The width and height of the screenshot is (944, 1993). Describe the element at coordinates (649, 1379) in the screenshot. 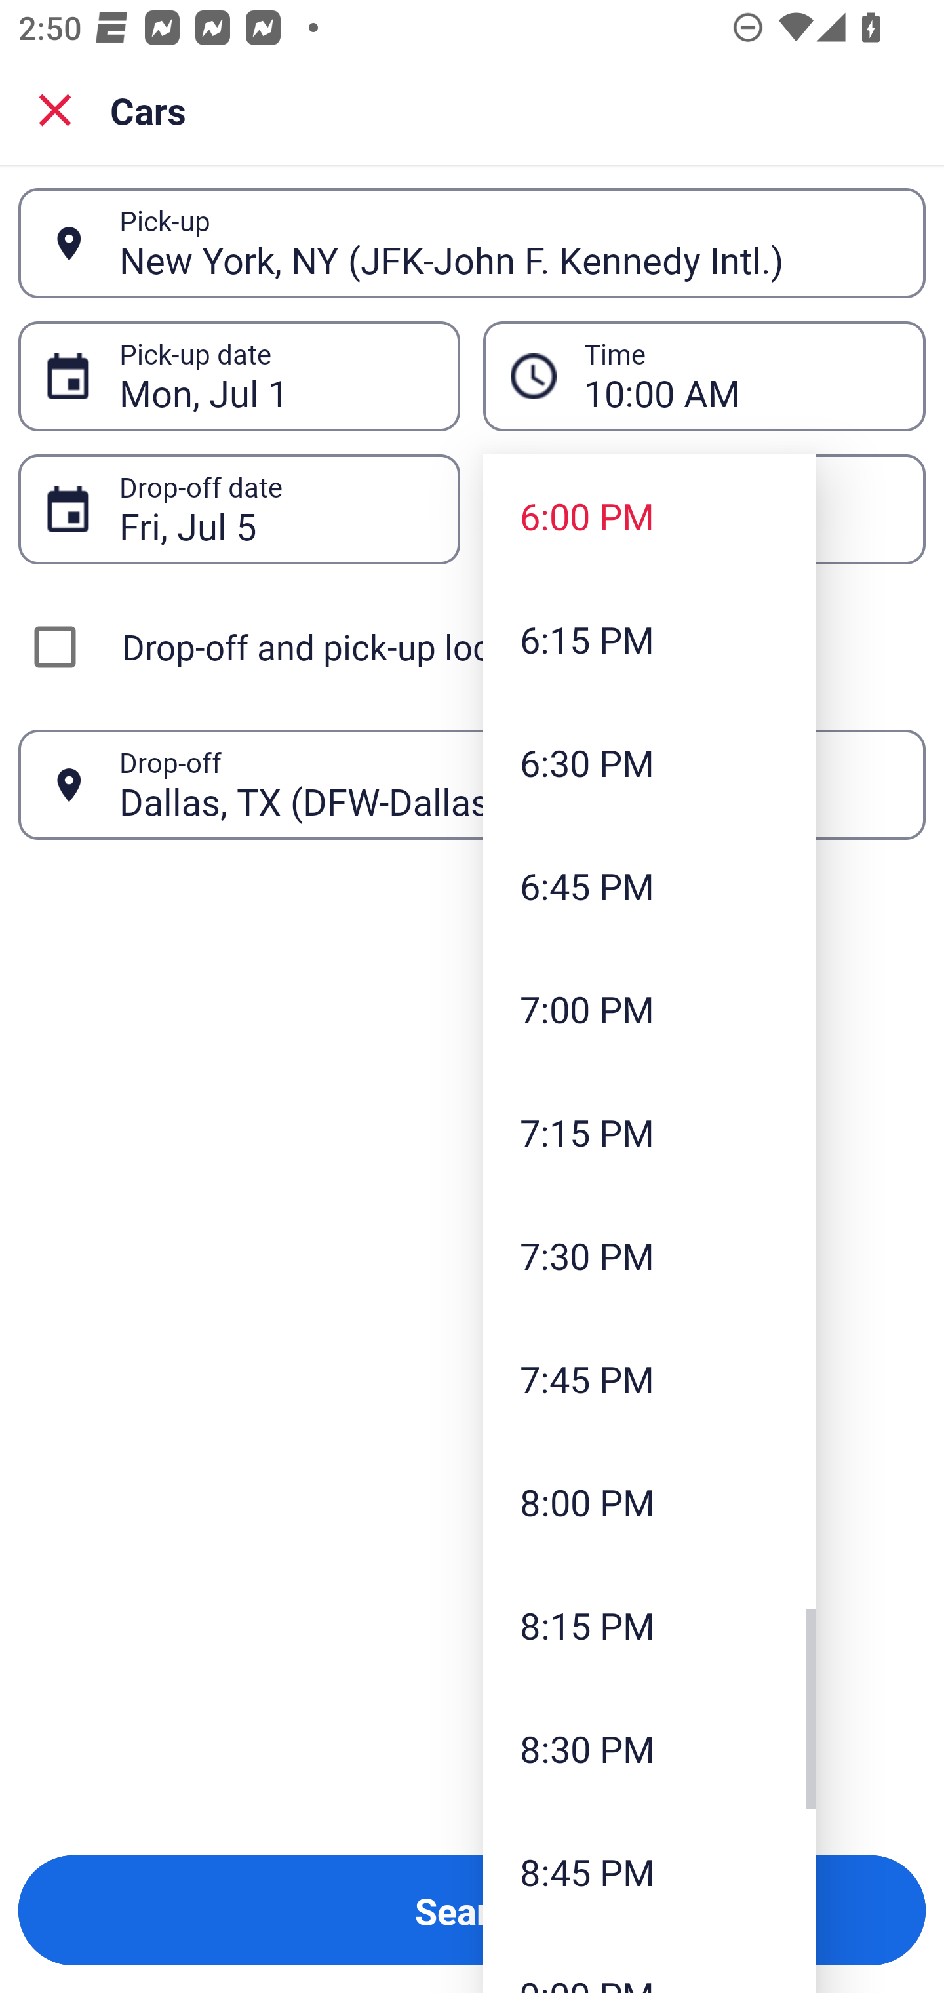

I see `7:45 PM` at that location.